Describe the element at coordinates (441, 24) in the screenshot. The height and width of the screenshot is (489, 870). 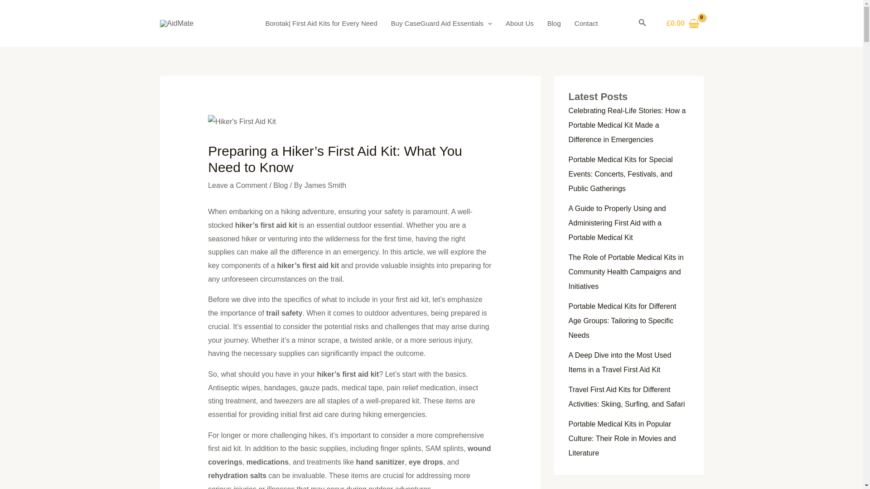
I see `Buy CaseGuard Aid Essentials` at that location.